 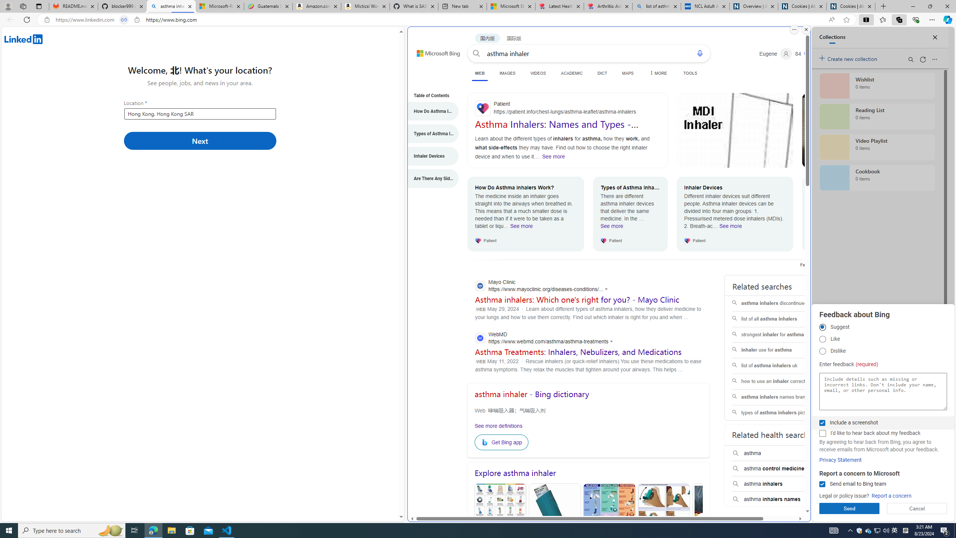 I want to click on Search button, so click(x=477, y=53).